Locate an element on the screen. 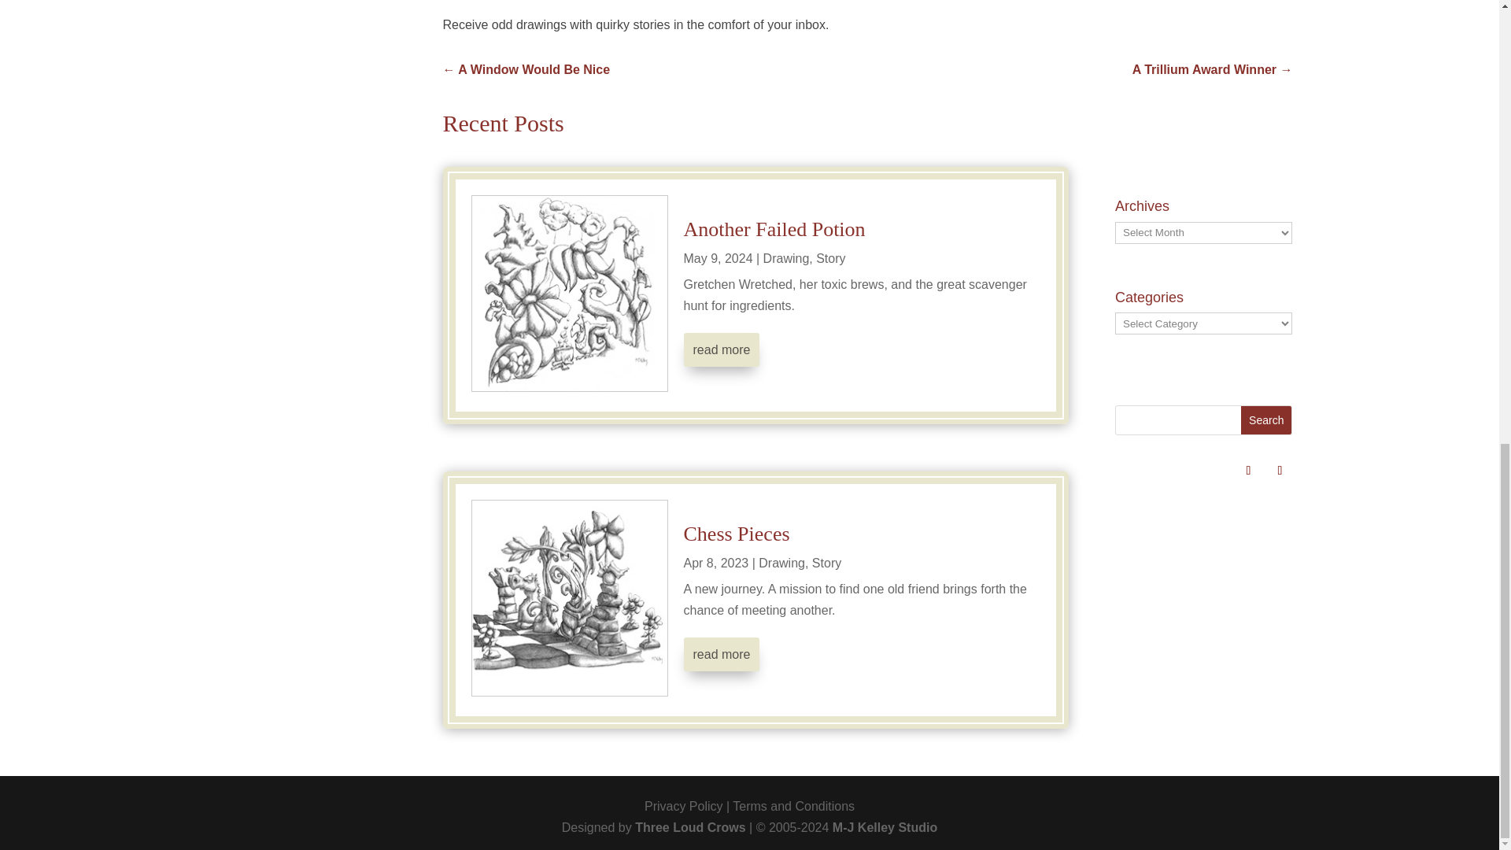  Follow on Facebook is located at coordinates (1280, 471).